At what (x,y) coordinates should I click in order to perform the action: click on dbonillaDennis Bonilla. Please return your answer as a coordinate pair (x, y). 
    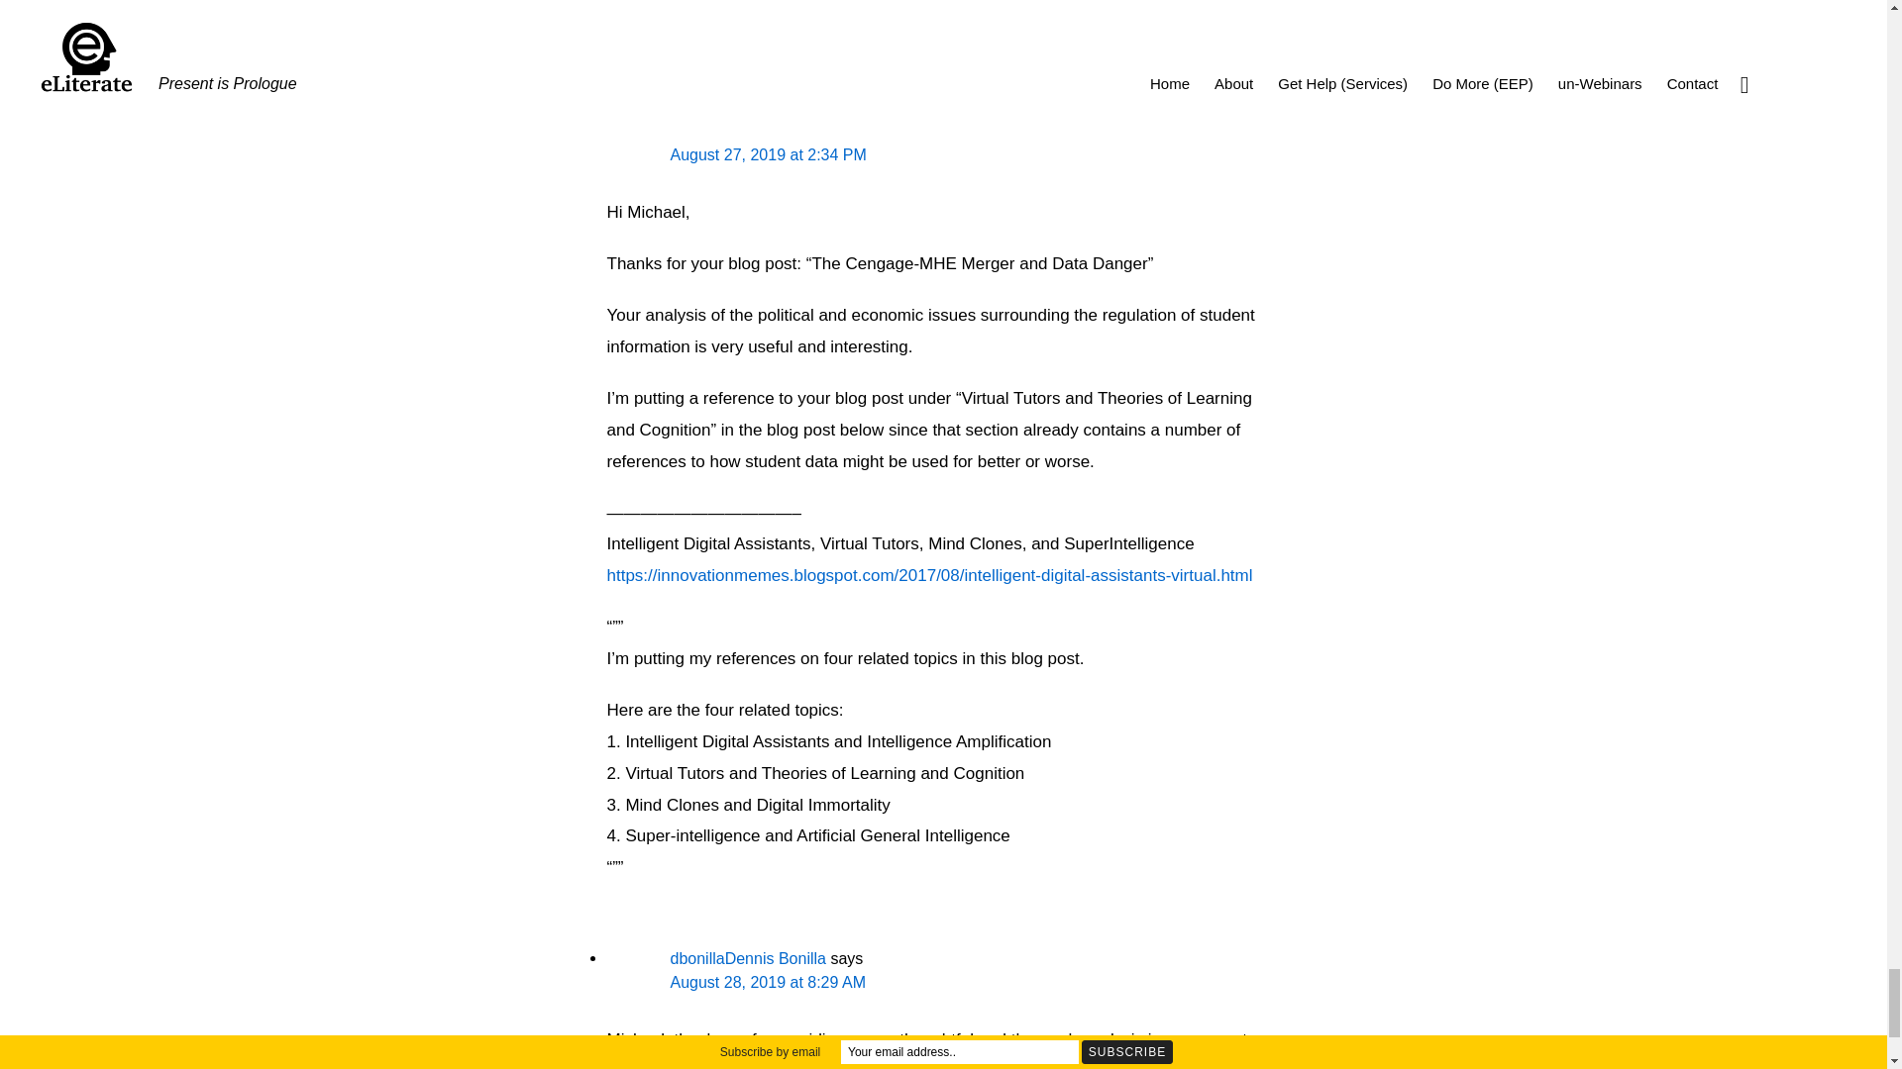
    Looking at the image, I should click on (747, 958).